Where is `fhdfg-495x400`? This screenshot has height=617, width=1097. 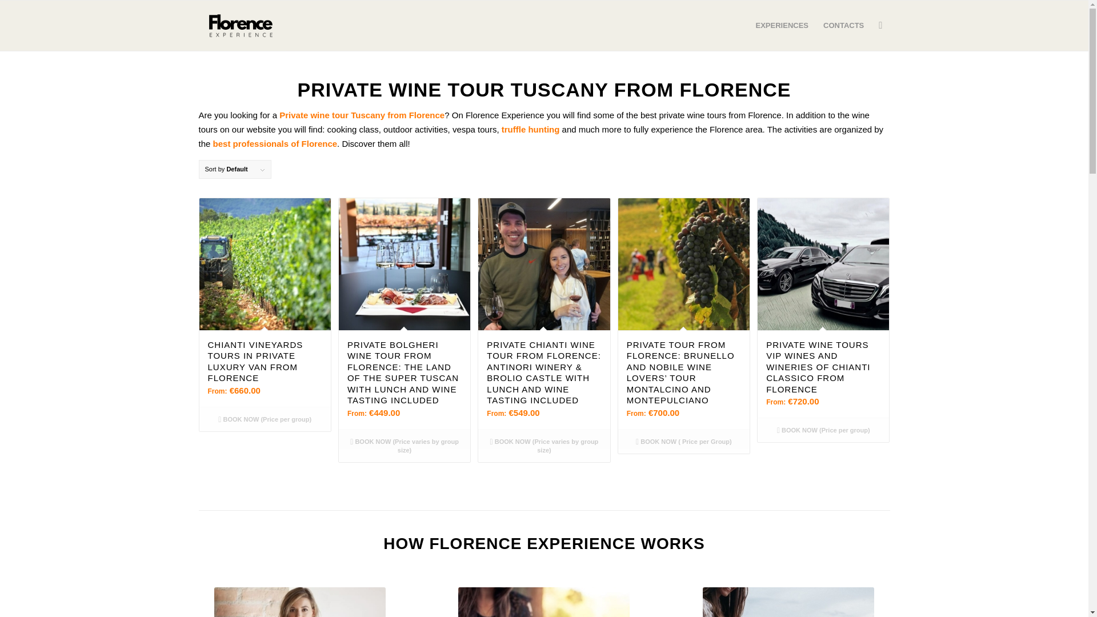
fhdfg-495x400 is located at coordinates (544, 602).